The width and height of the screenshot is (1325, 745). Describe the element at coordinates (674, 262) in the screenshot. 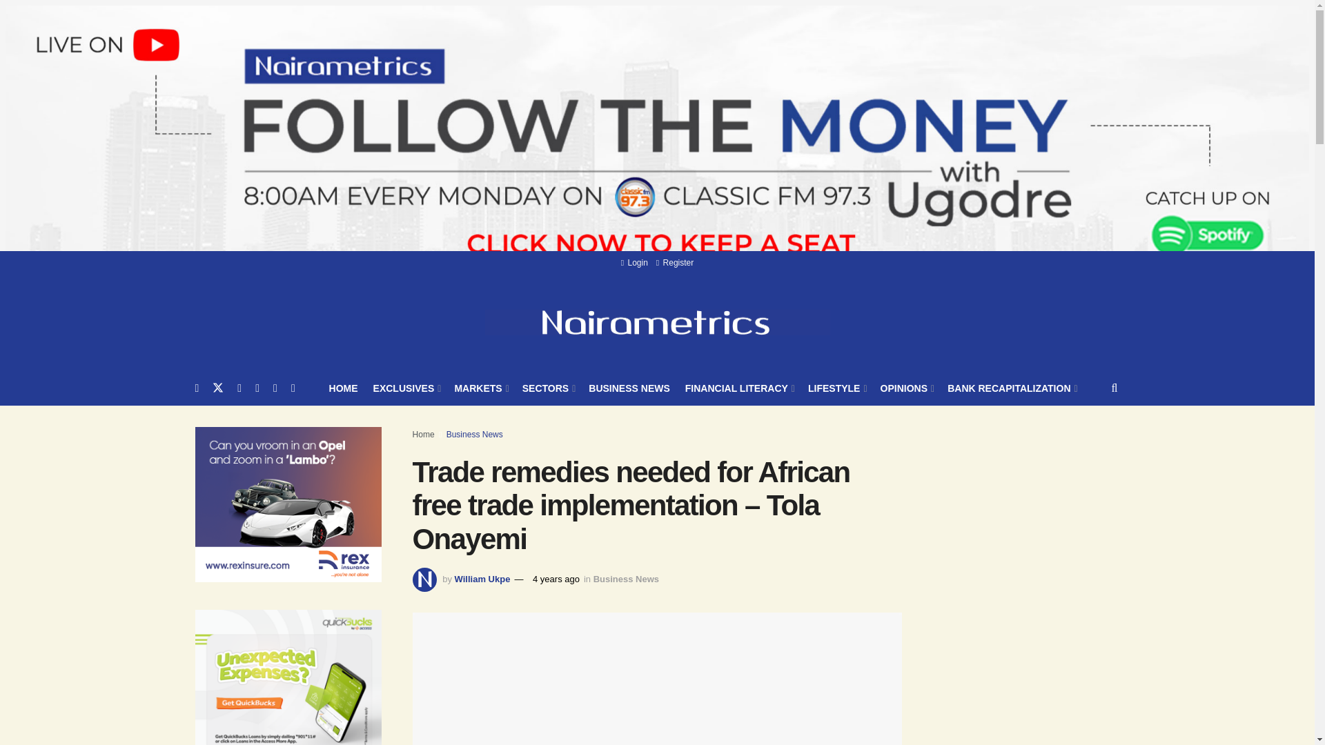

I see `Register` at that location.